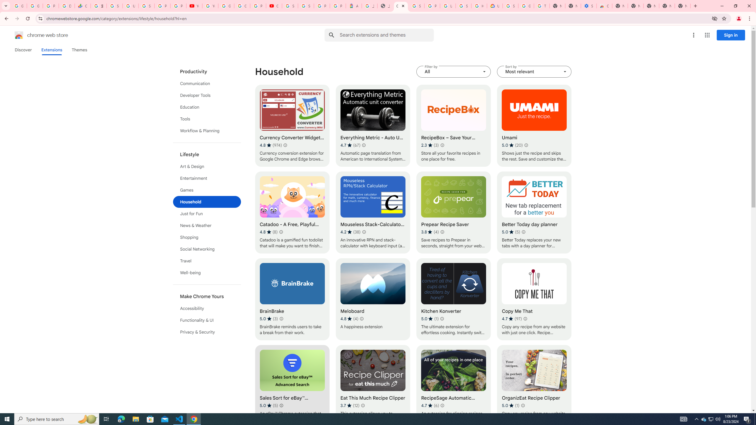 The width and height of the screenshot is (756, 425). I want to click on Meloboard, so click(373, 299).